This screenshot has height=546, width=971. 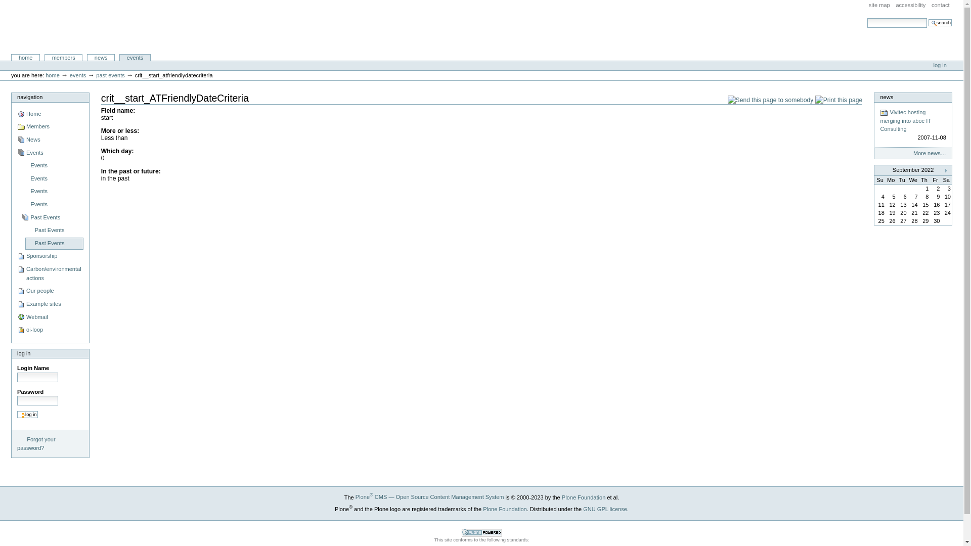 What do you see at coordinates (940, 23) in the screenshot?
I see `Search` at bounding box center [940, 23].